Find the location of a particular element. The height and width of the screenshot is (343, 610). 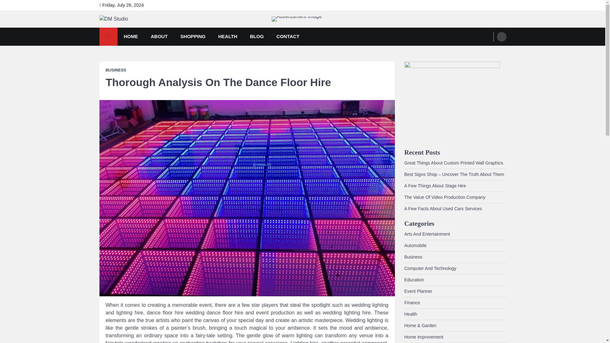

Event Planner is located at coordinates (418, 291).